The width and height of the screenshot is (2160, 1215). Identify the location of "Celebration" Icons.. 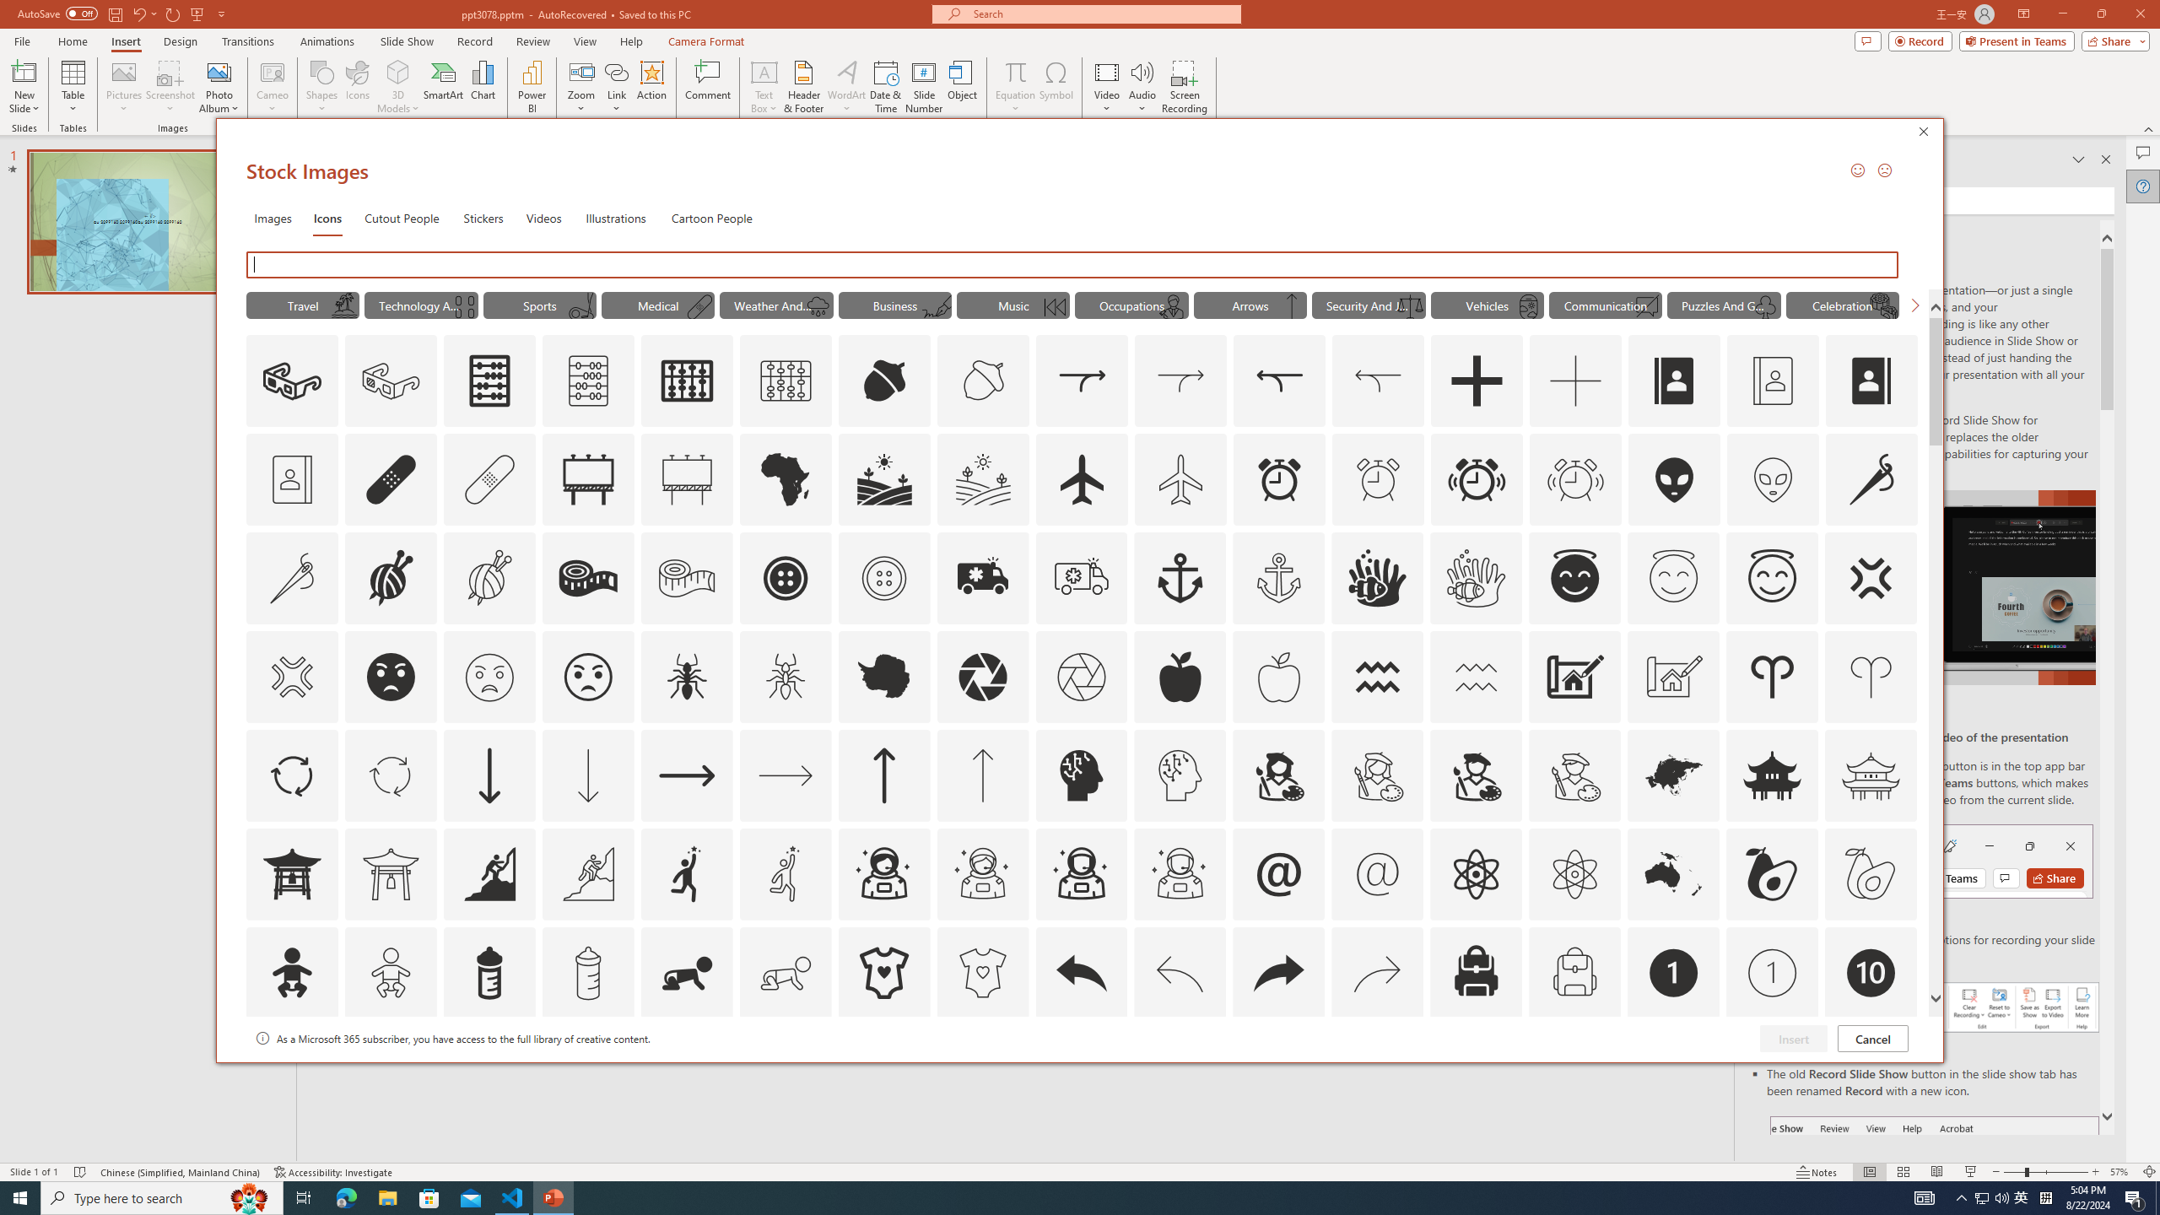
(1843, 305).